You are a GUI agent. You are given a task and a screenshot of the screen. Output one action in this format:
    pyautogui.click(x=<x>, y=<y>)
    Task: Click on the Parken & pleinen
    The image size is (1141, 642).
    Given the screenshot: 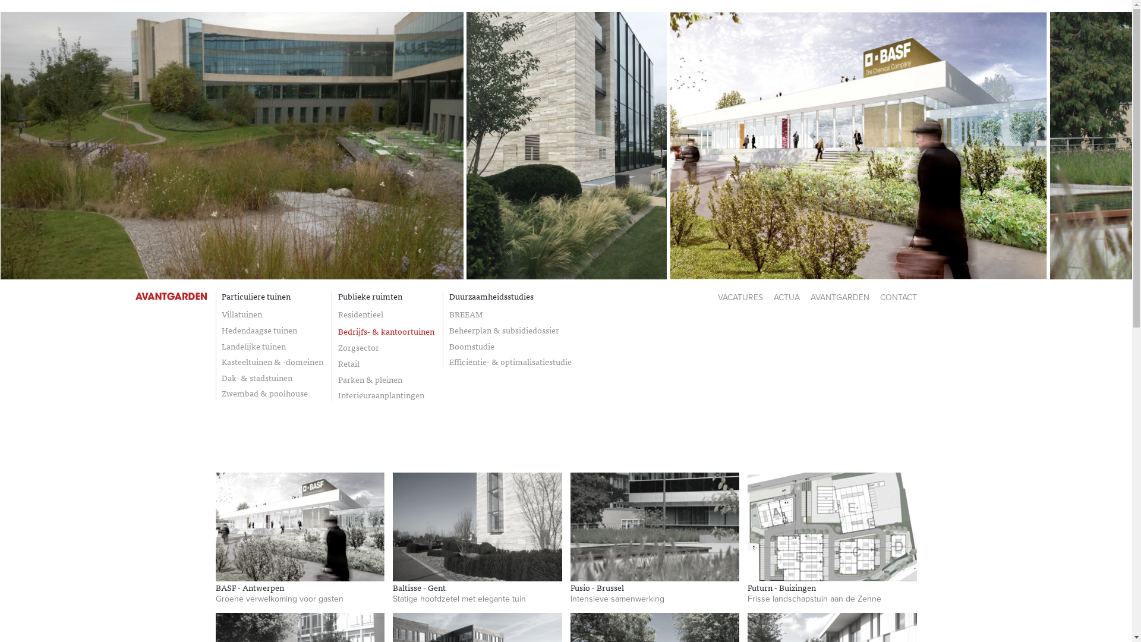 What is the action you would take?
    pyautogui.click(x=386, y=380)
    